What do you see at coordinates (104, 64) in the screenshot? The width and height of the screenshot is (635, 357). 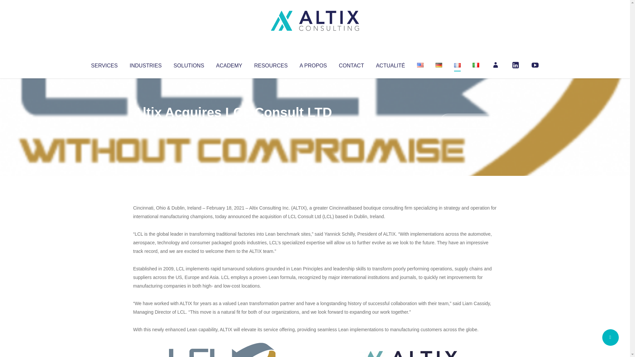 I see `SERVICES` at bounding box center [104, 64].